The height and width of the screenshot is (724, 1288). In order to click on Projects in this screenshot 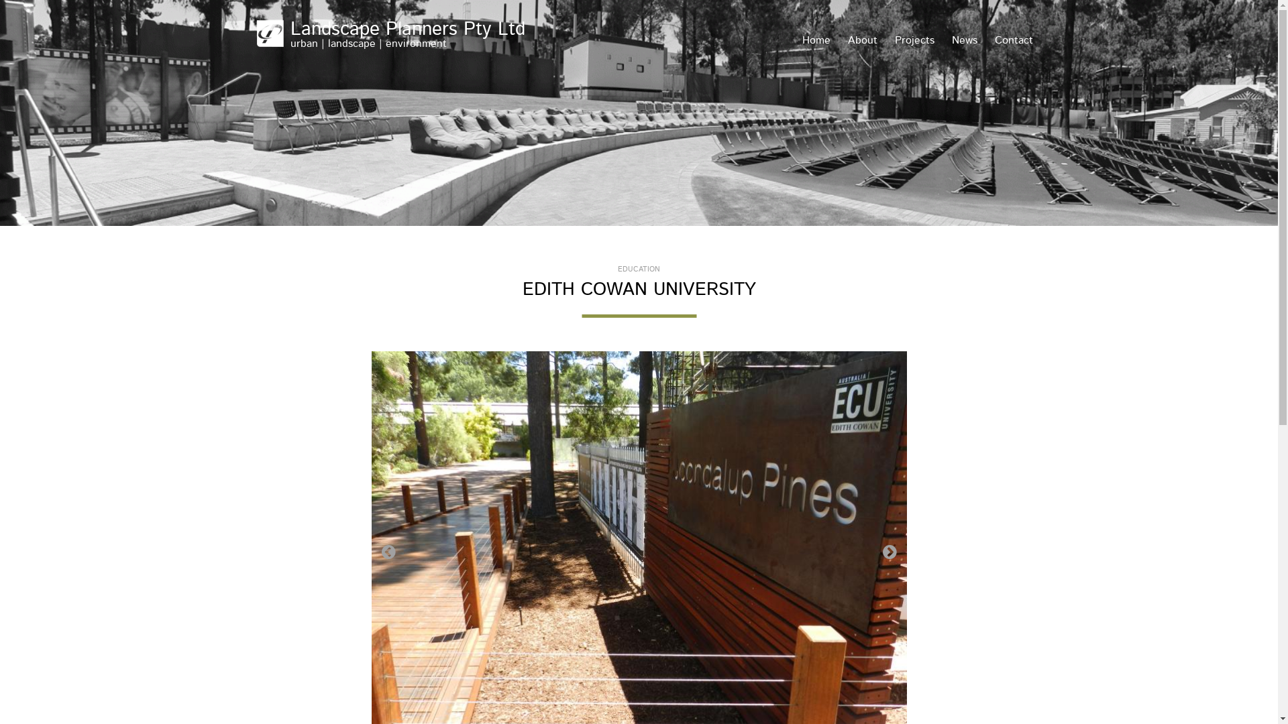, I will do `click(914, 42)`.